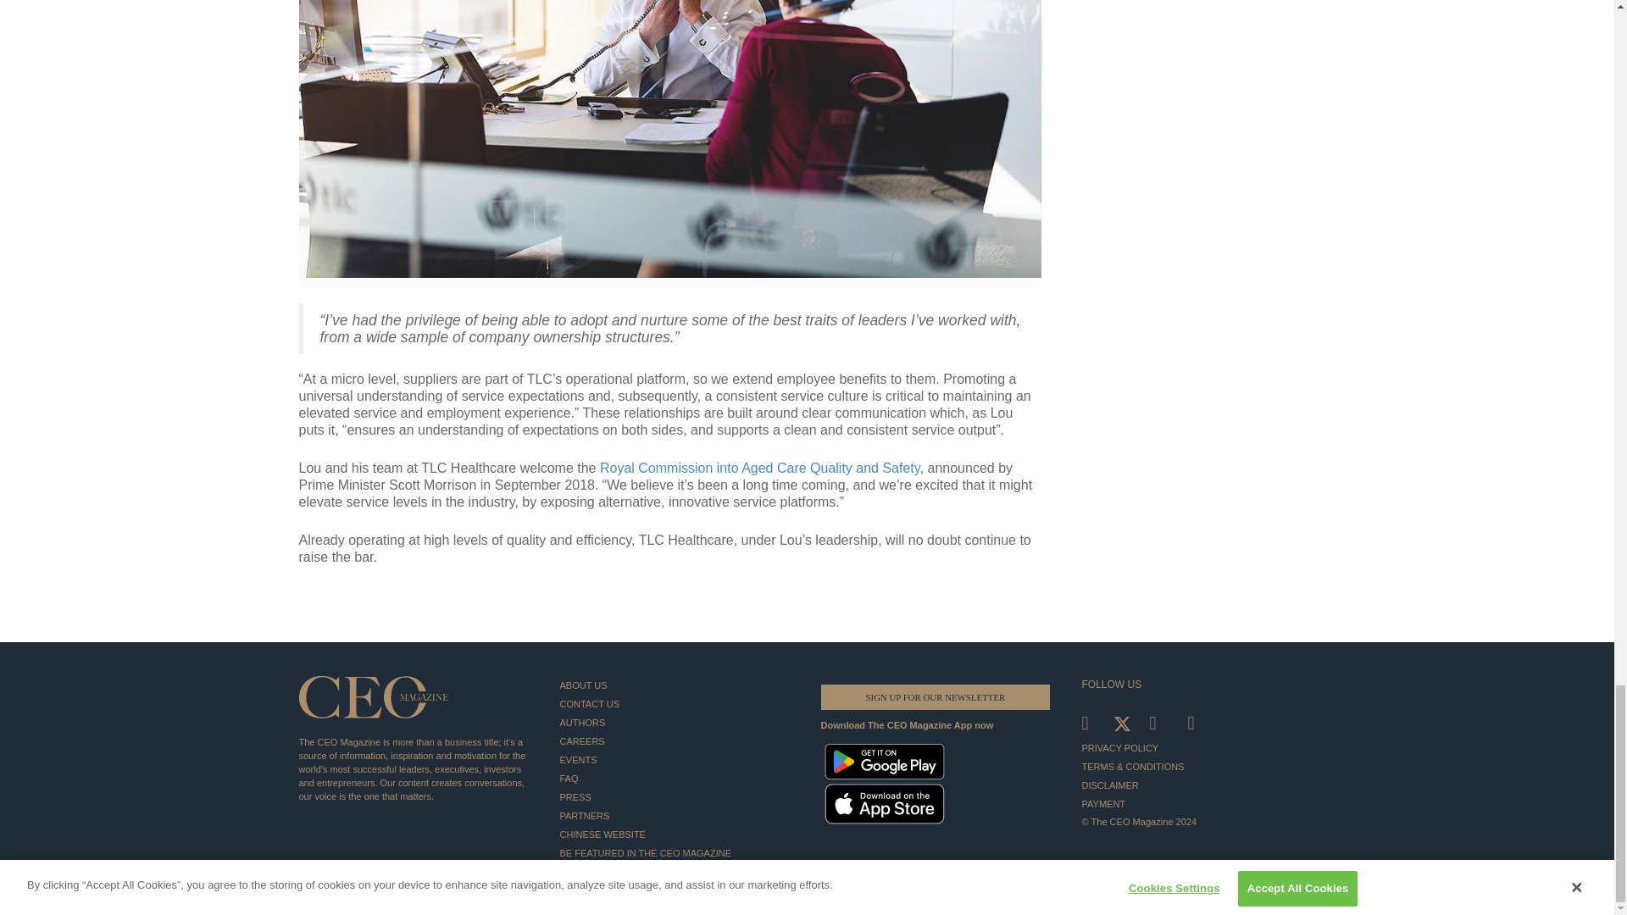 Image resolution: width=1627 pixels, height=915 pixels. I want to click on PRESS, so click(676, 796).